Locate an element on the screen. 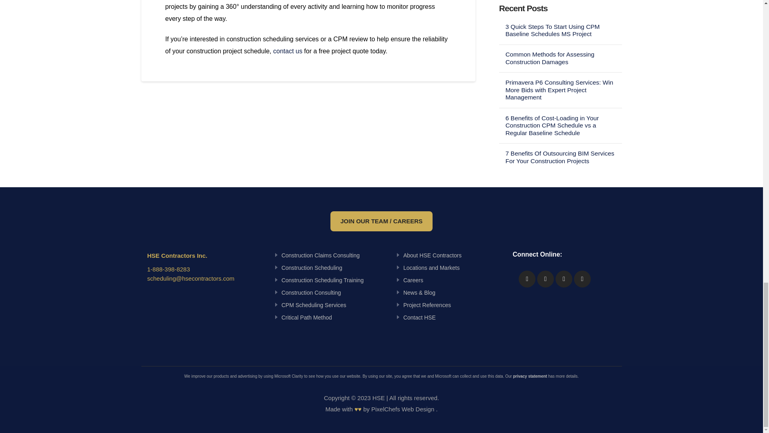  Linkedin is located at coordinates (527, 279).